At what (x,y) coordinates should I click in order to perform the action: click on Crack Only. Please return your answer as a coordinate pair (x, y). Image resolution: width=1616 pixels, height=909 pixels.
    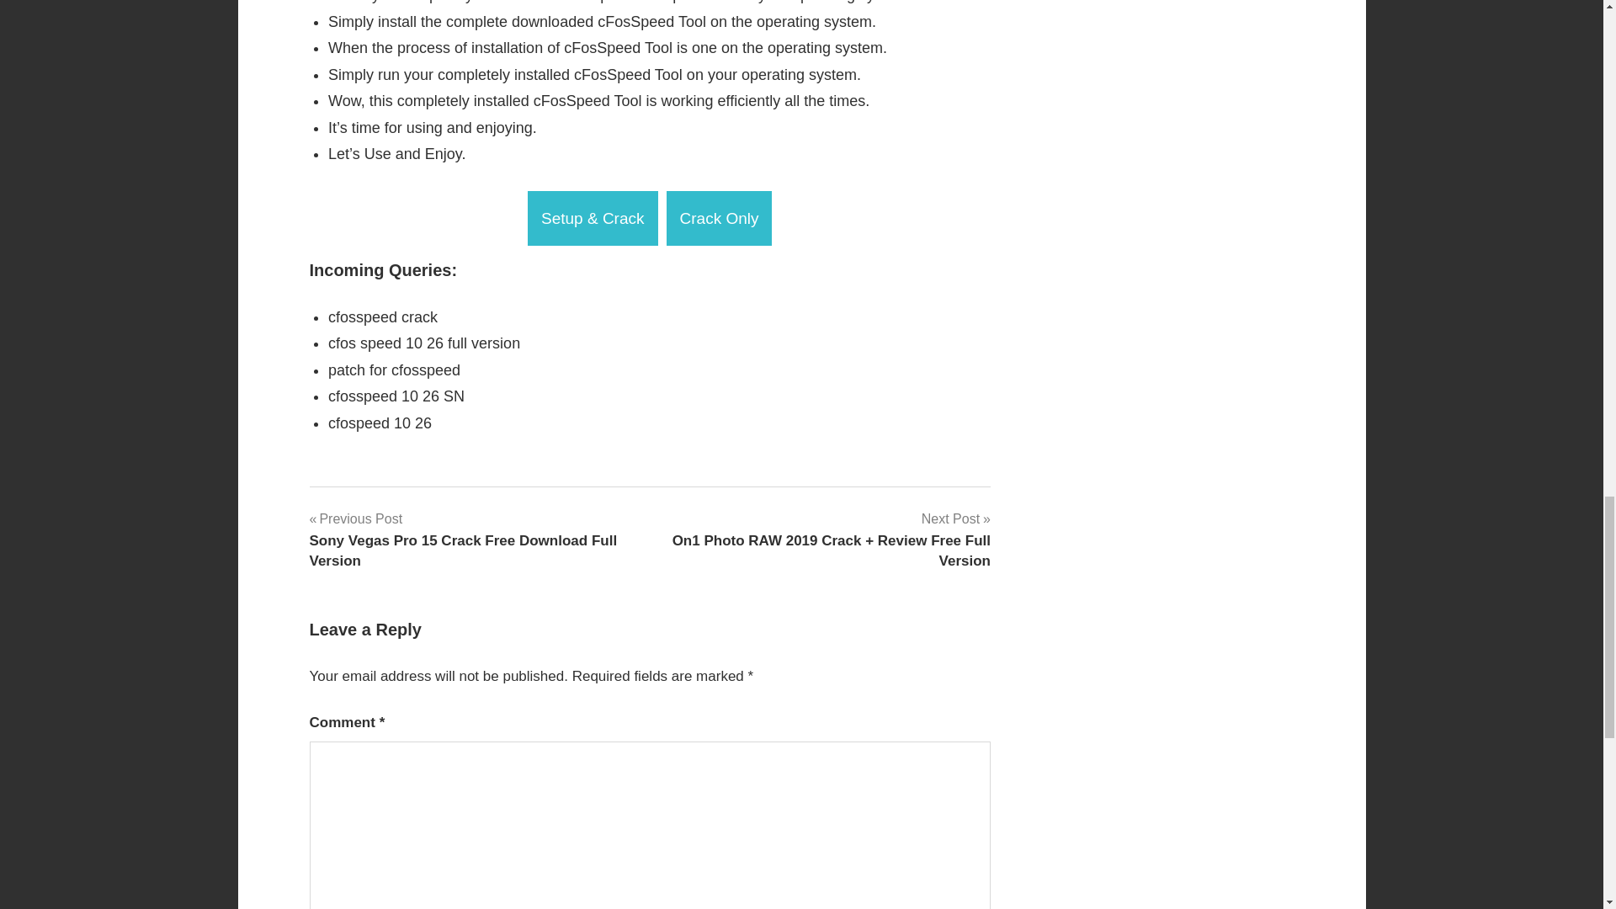
    Looking at the image, I should click on (719, 217).